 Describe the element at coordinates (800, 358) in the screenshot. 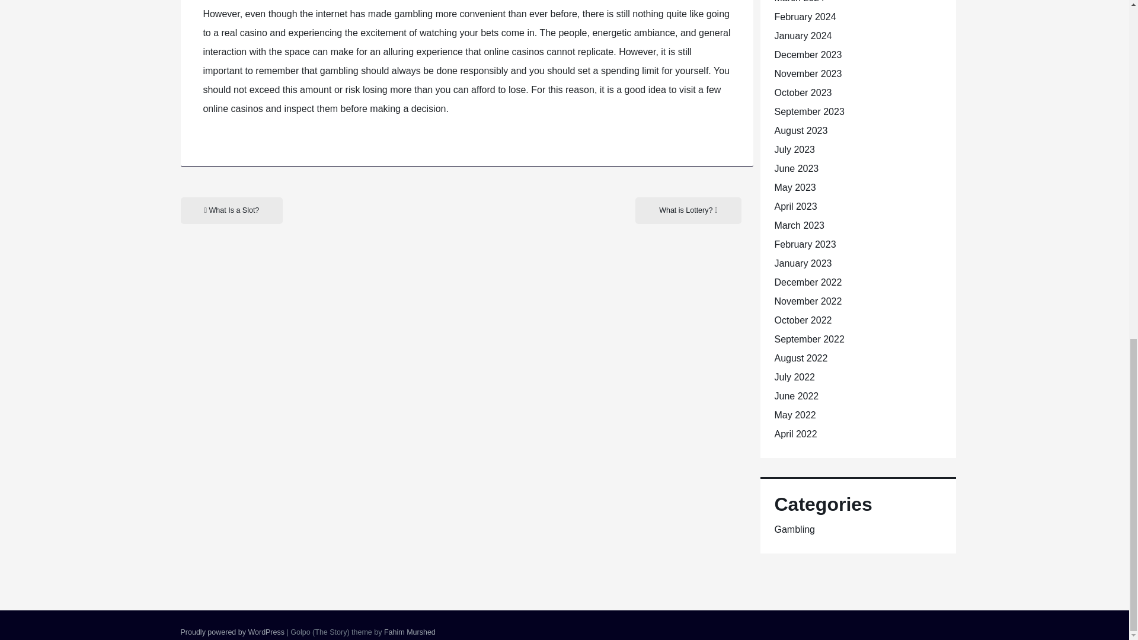

I see `August 2022` at that location.